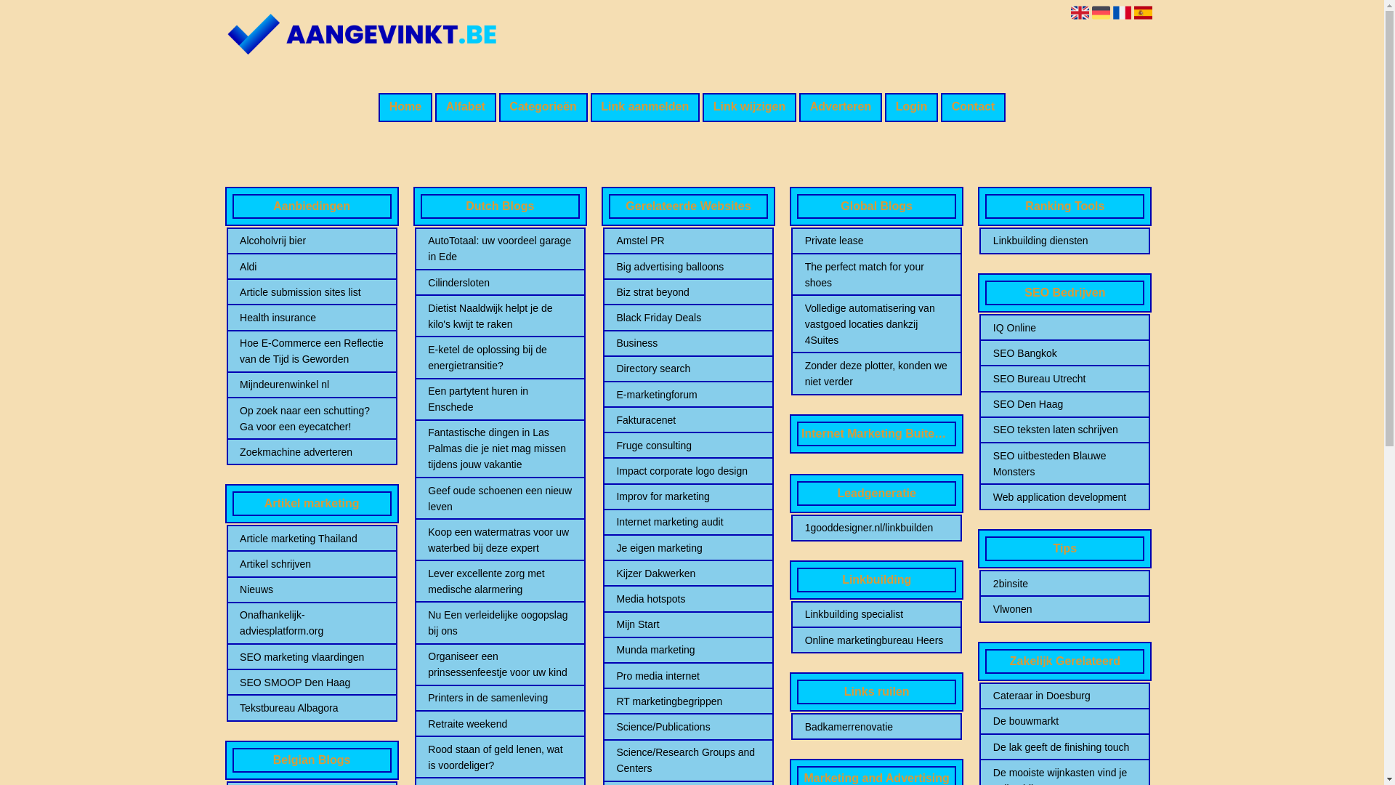  What do you see at coordinates (688, 318) in the screenshot?
I see `Black Friday Deals` at bounding box center [688, 318].